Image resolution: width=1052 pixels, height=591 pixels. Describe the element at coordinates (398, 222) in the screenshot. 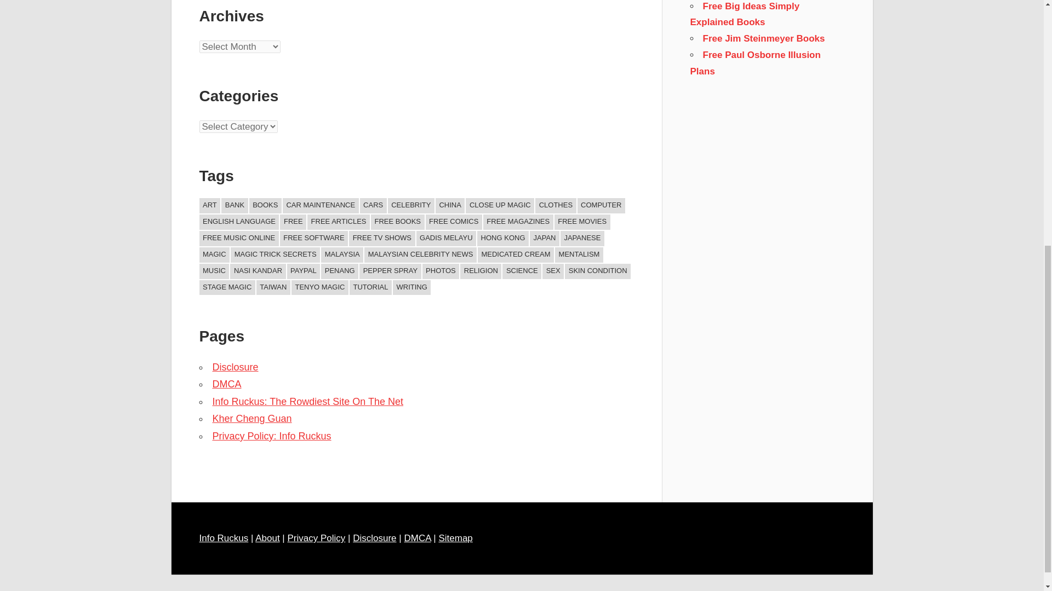

I see `FREE BOOKS` at that location.